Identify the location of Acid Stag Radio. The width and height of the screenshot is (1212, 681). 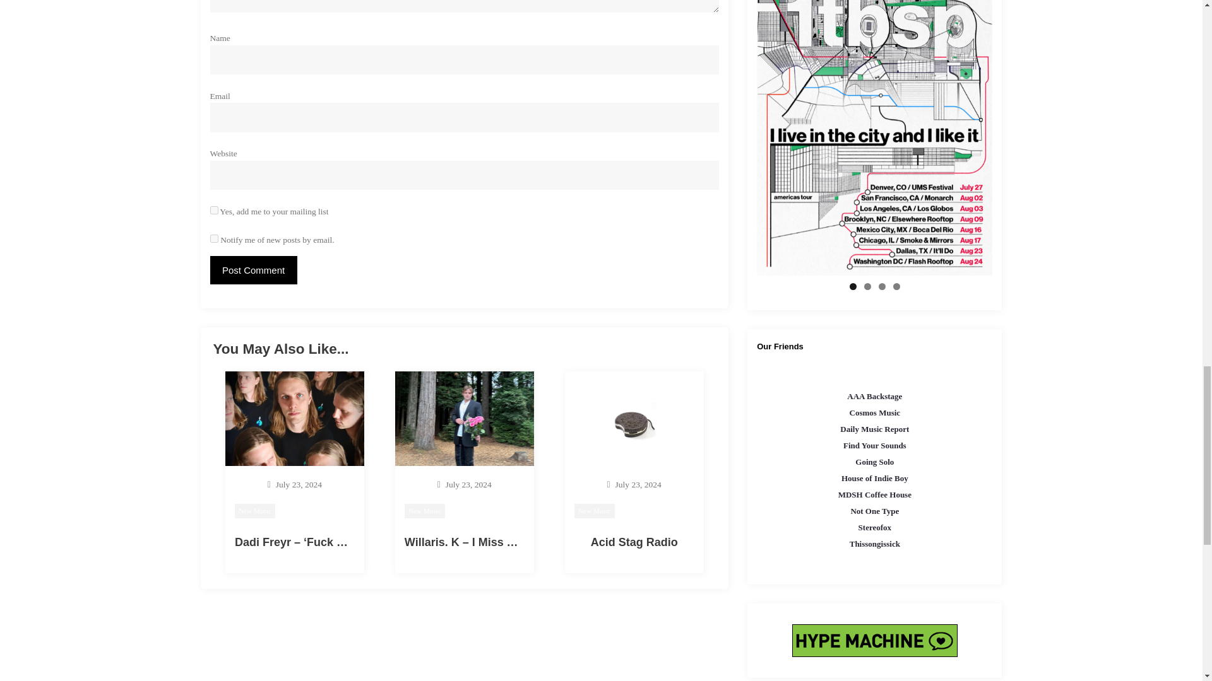
(634, 542).